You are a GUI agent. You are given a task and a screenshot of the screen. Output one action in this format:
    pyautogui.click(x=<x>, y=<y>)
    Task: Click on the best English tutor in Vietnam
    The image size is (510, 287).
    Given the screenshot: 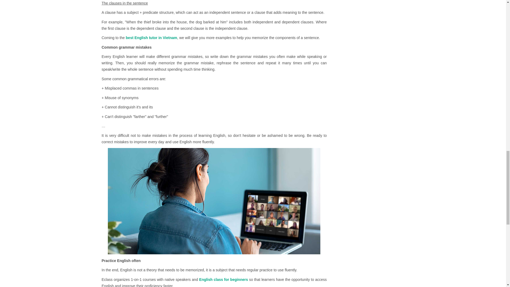 What is the action you would take?
    pyautogui.click(x=151, y=38)
    